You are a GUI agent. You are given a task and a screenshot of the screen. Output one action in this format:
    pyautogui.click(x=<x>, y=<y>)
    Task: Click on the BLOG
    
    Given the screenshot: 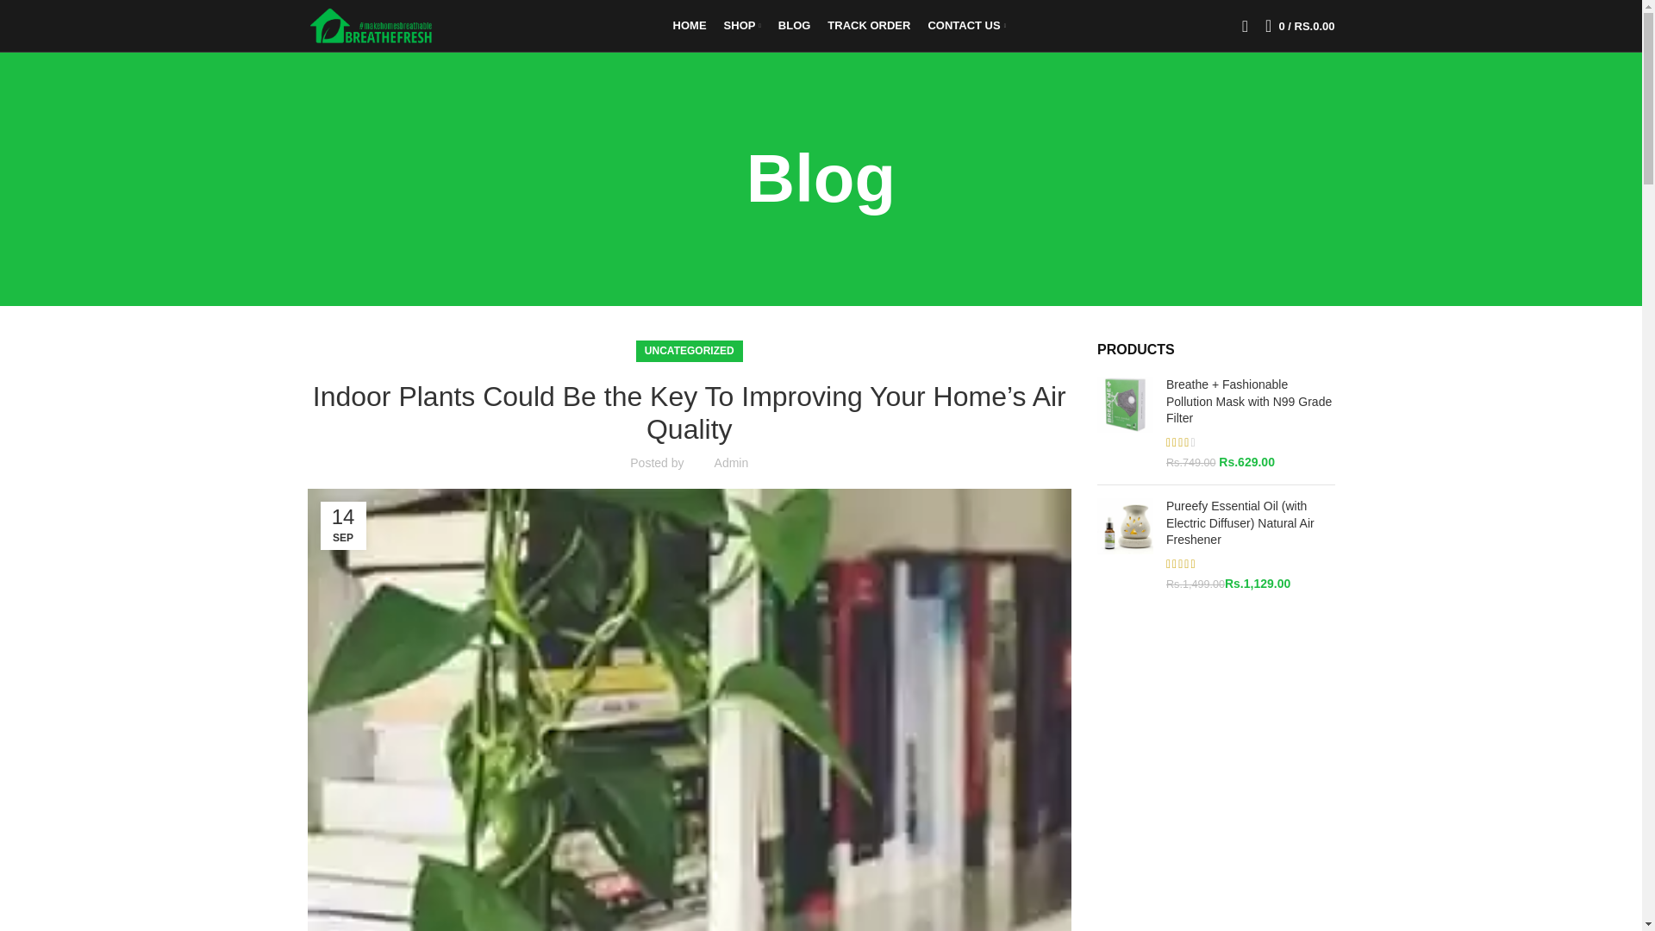 What is the action you would take?
    pyautogui.click(x=794, y=25)
    